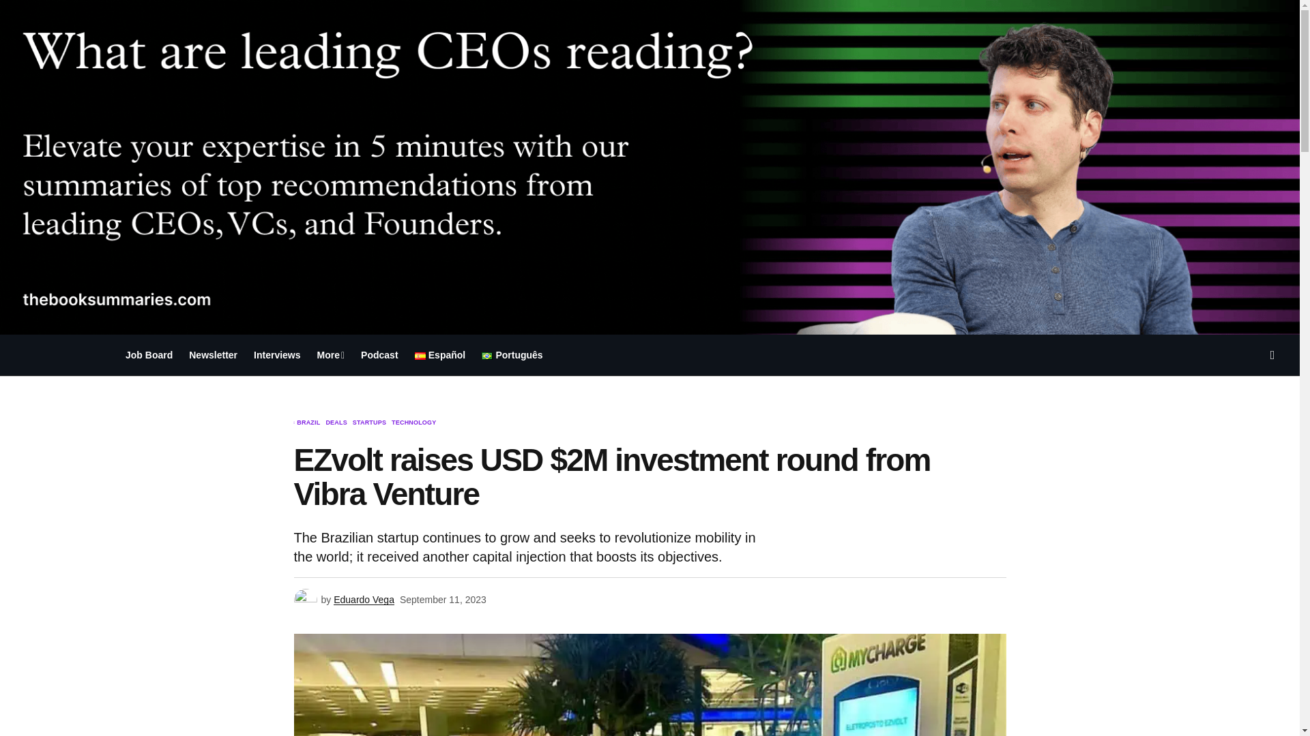  What do you see at coordinates (379, 354) in the screenshot?
I see `Podcast` at bounding box center [379, 354].